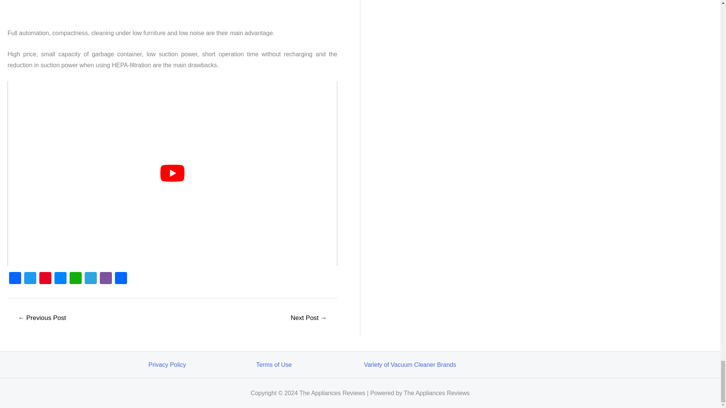  Describe the element at coordinates (60, 279) in the screenshot. I see `Messenger` at that location.